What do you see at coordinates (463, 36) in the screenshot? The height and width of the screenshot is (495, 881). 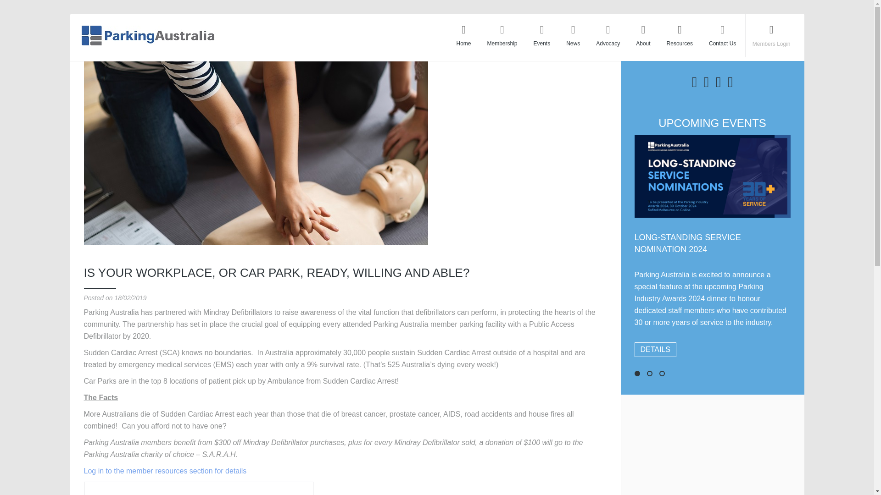 I see `Home` at bounding box center [463, 36].